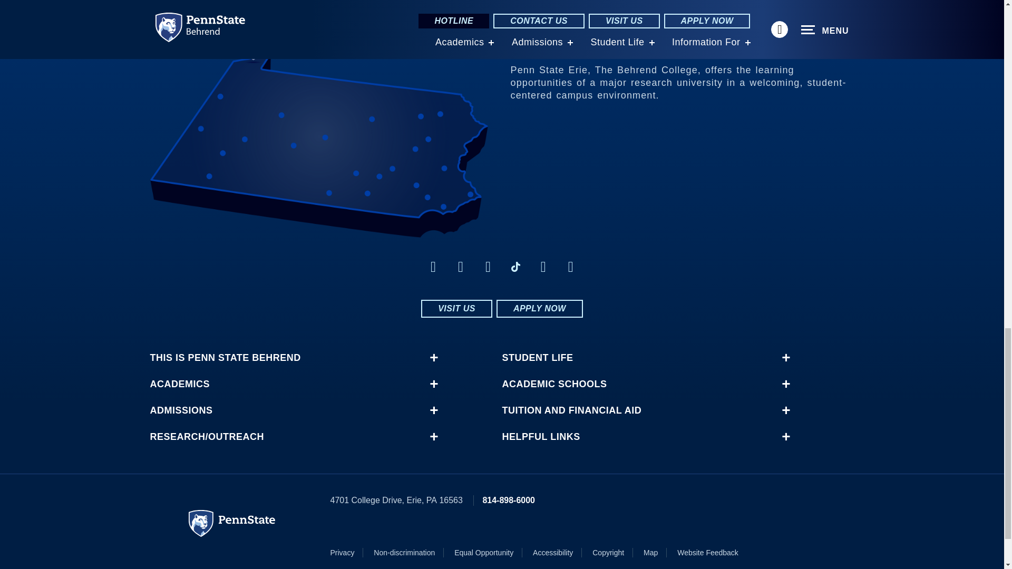  What do you see at coordinates (488, 267) in the screenshot?
I see `LinkedIn` at bounding box center [488, 267].